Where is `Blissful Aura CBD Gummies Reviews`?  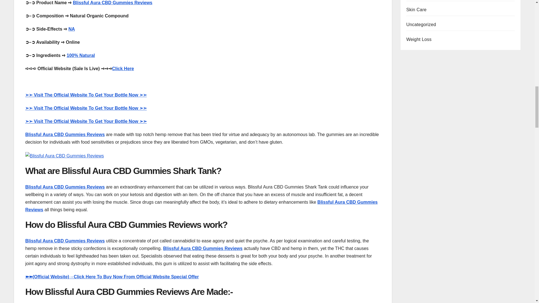
Blissful Aura CBD Gummies Reviews is located at coordinates (113, 3).